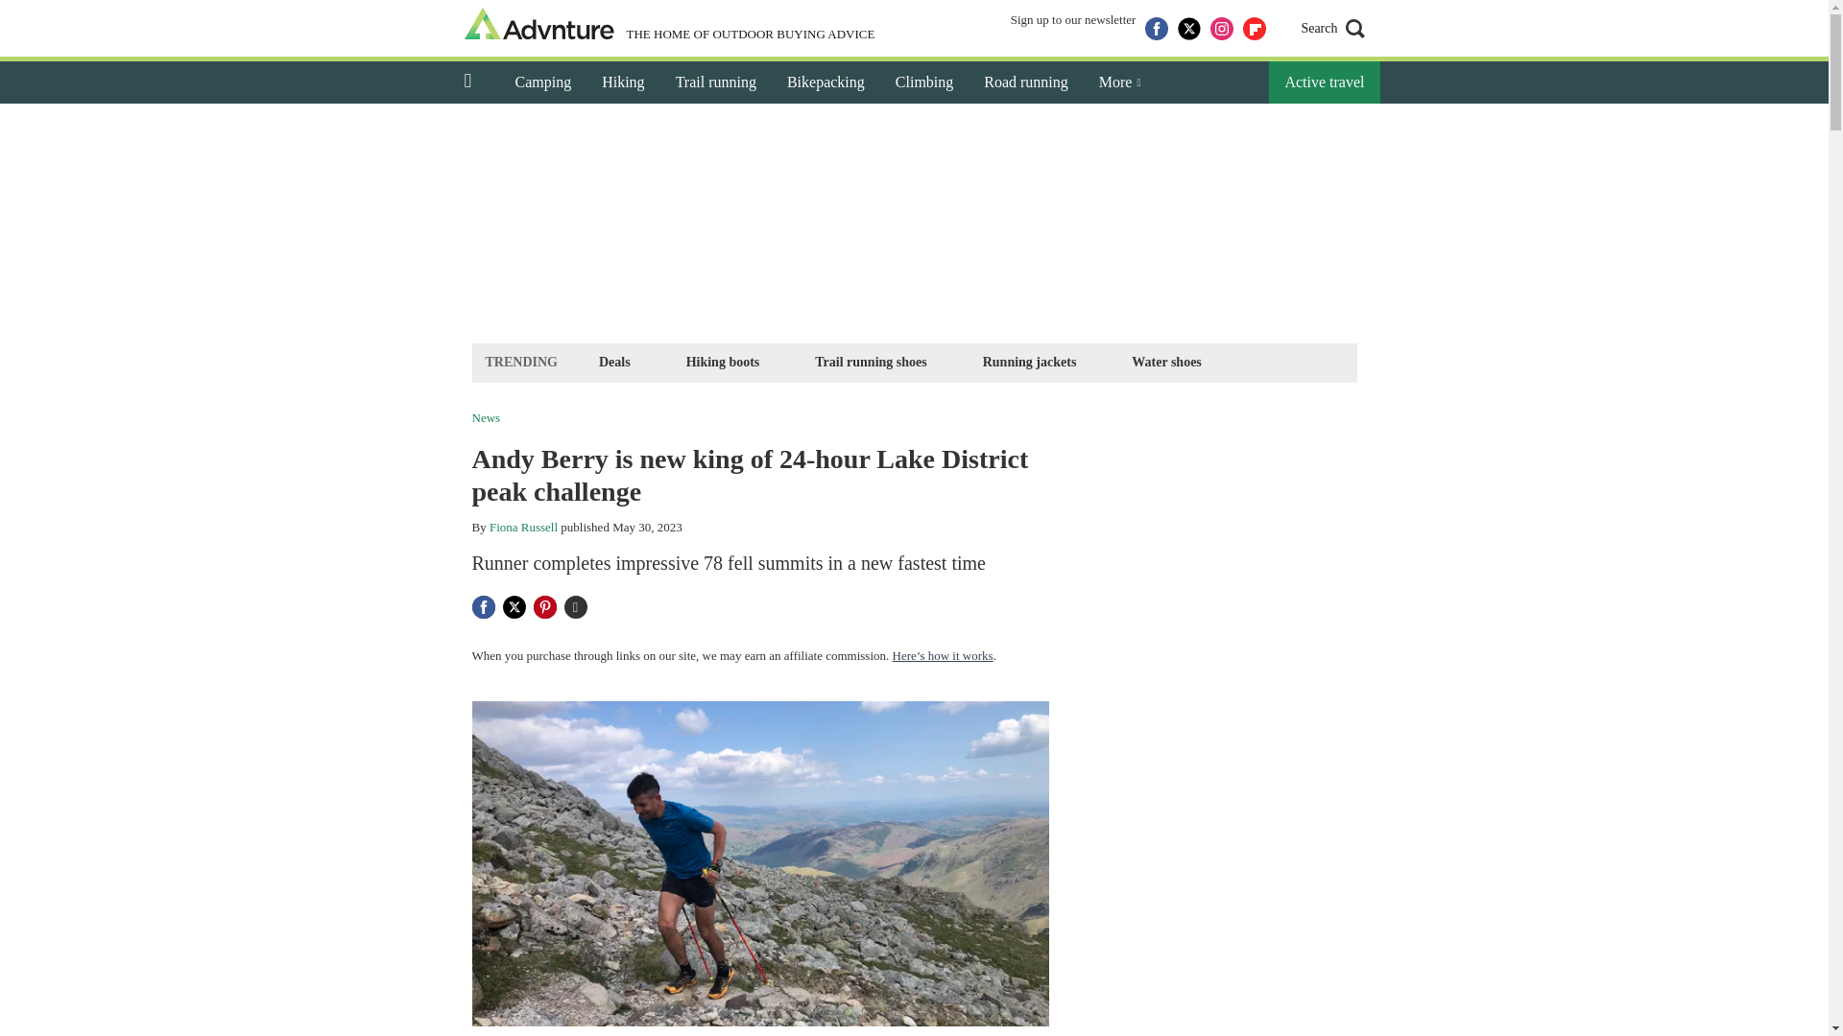  Describe the element at coordinates (1073, 29) in the screenshot. I see `Sign up to our newsletter` at that location.